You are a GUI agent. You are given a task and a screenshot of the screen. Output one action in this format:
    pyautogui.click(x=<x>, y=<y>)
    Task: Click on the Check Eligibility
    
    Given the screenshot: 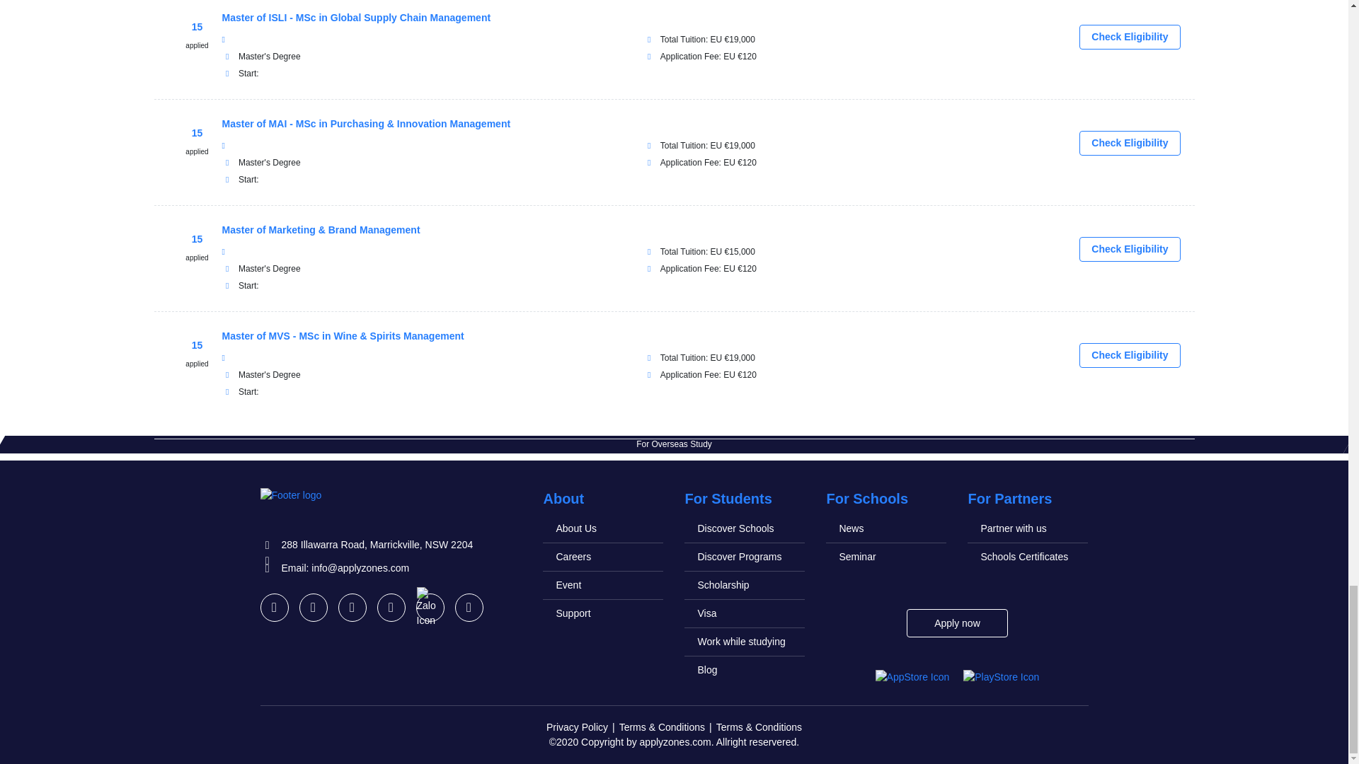 What is the action you would take?
    pyautogui.click(x=1129, y=249)
    